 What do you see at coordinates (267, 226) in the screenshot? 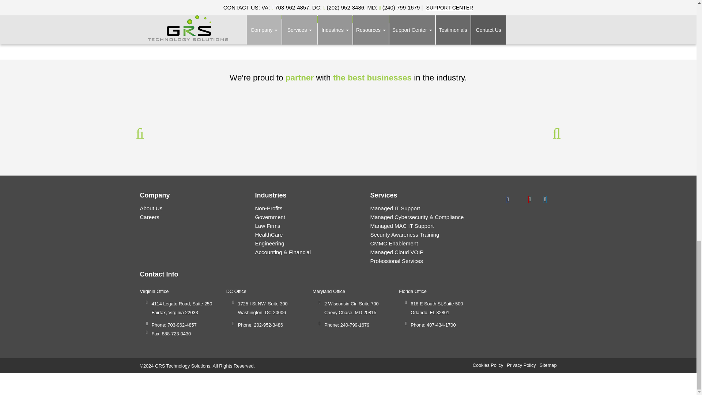
I see `Law Firms` at bounding box center [267, 226].